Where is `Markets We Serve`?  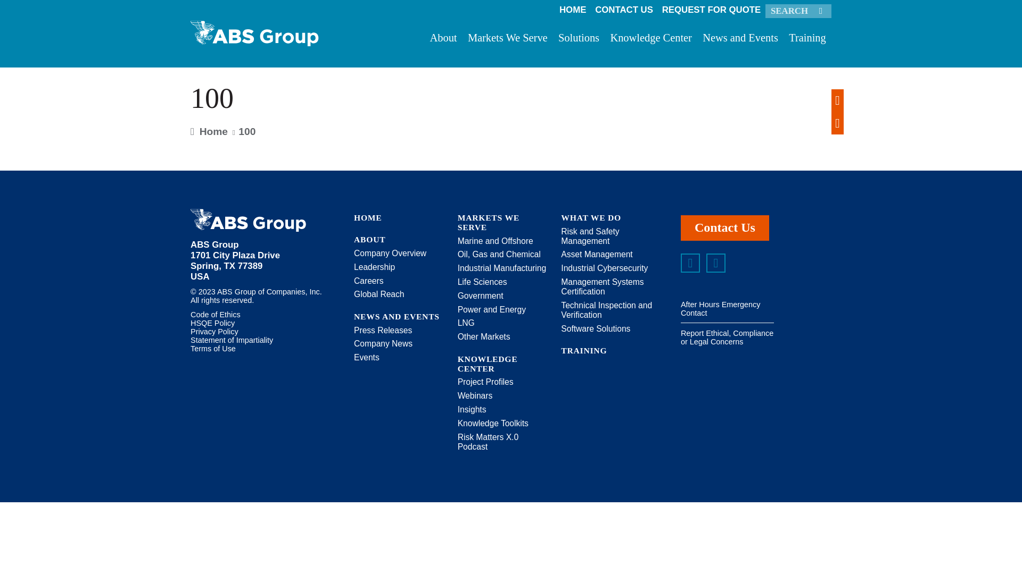 Markets We Serve is located at coordinates (508, 40).